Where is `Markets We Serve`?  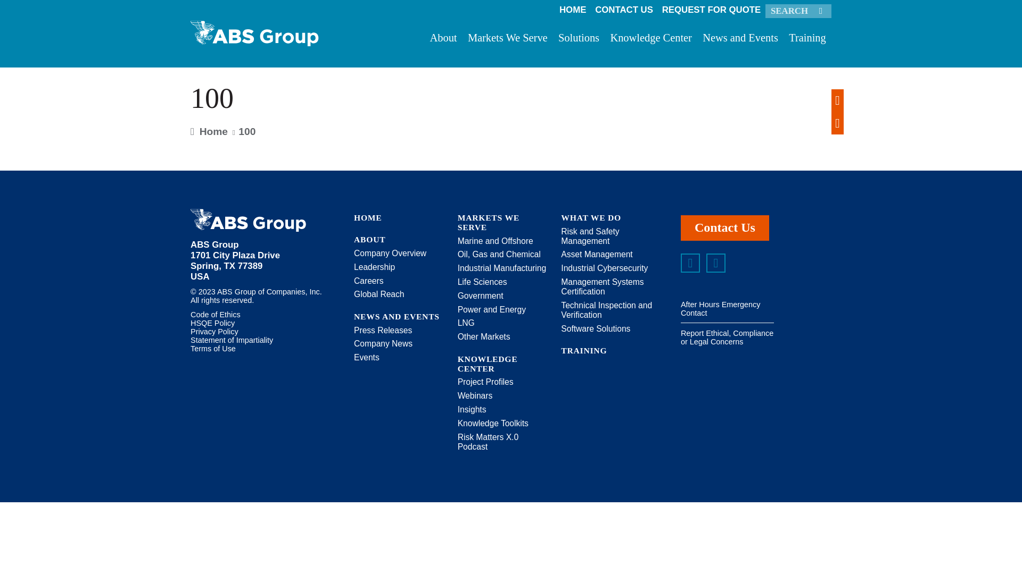 Markets We Serve is located at coordinates (508, 40).